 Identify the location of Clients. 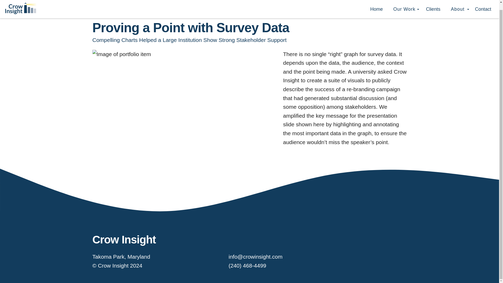
(433, 3).